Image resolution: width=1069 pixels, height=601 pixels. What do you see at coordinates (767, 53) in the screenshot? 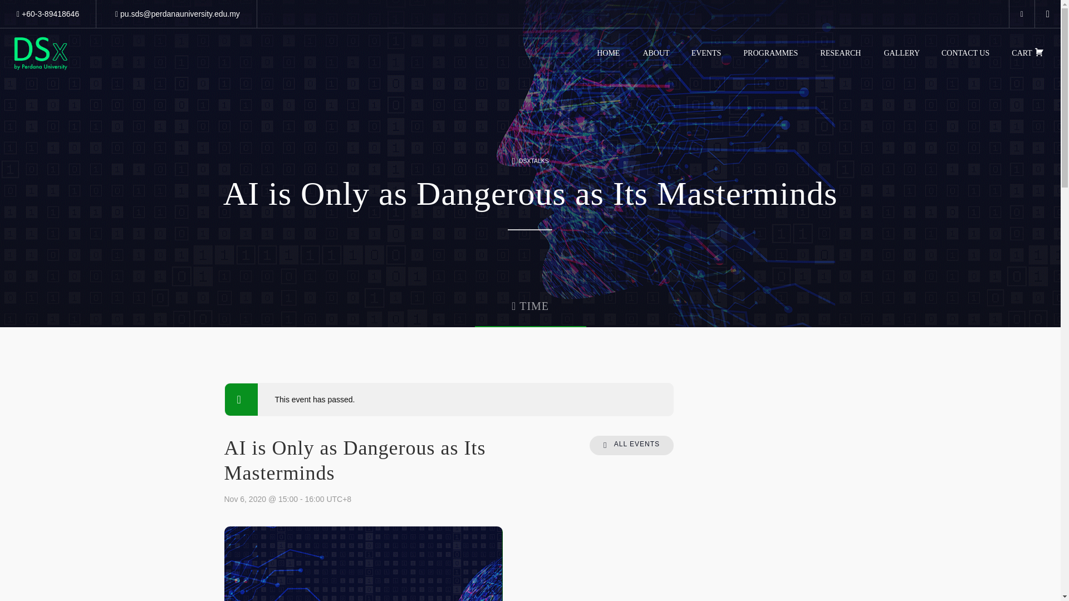
I see `PROGRAMMES` at bounding box center [767, 53].